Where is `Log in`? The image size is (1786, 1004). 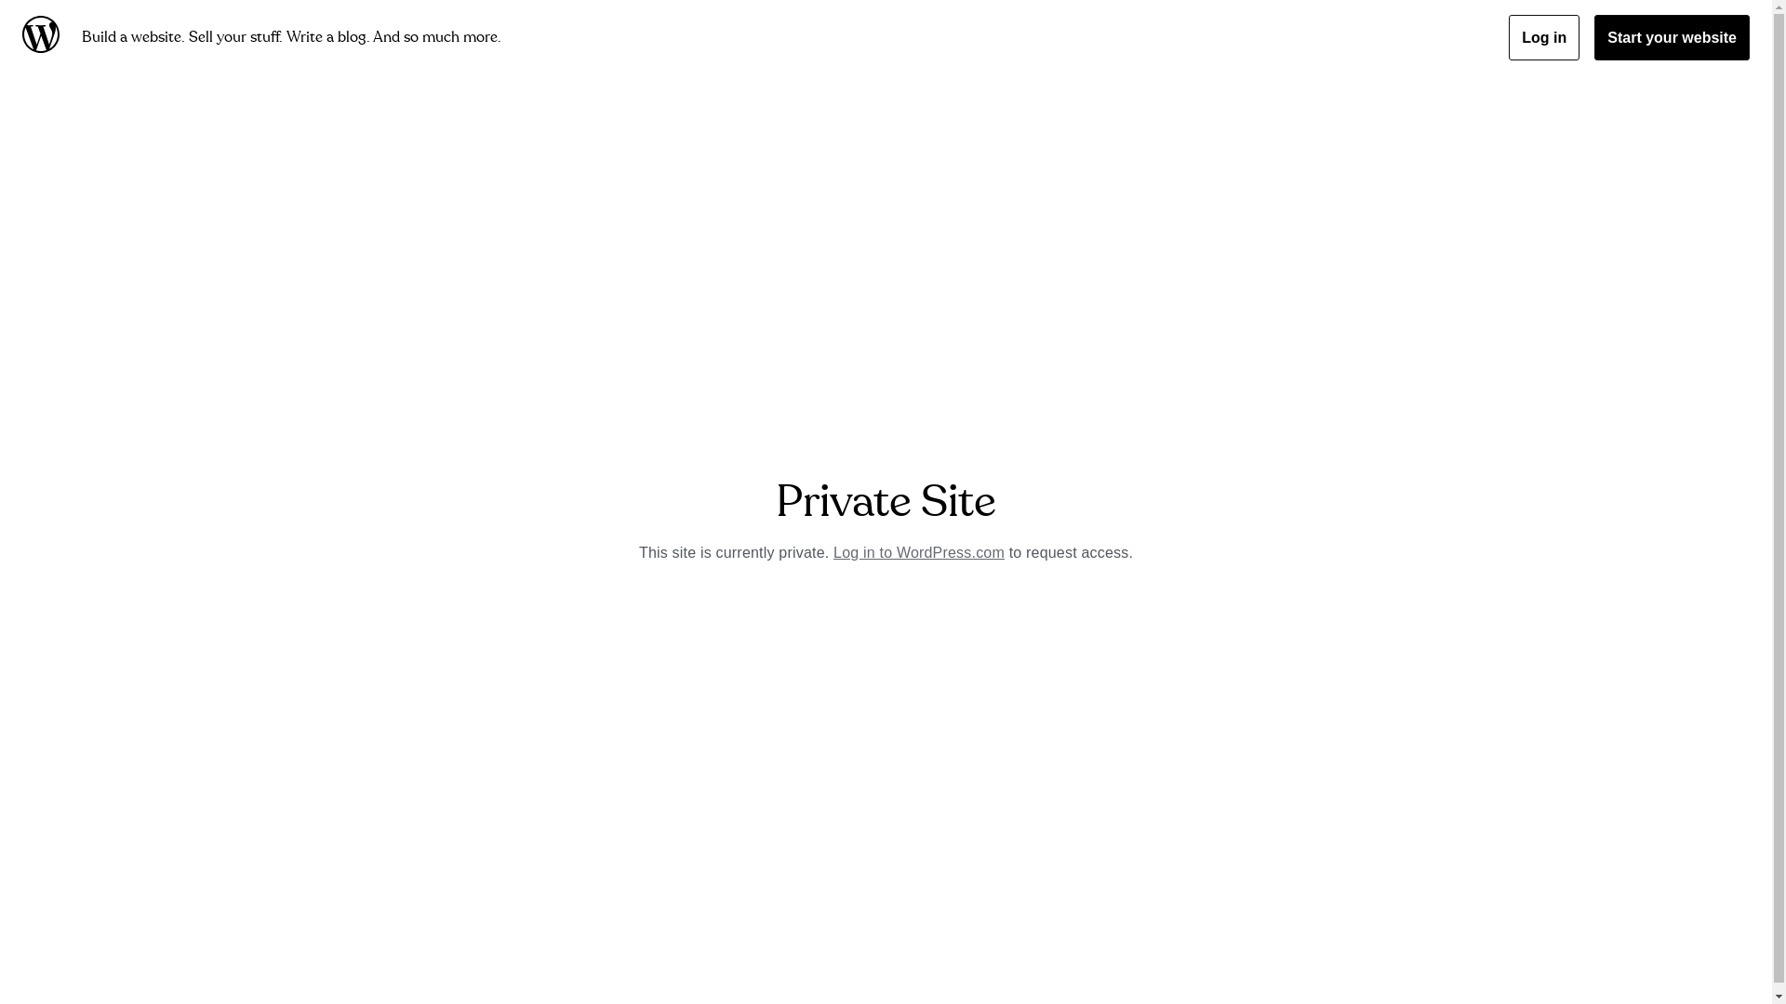 Log in is located at coordinates (1544, 37).